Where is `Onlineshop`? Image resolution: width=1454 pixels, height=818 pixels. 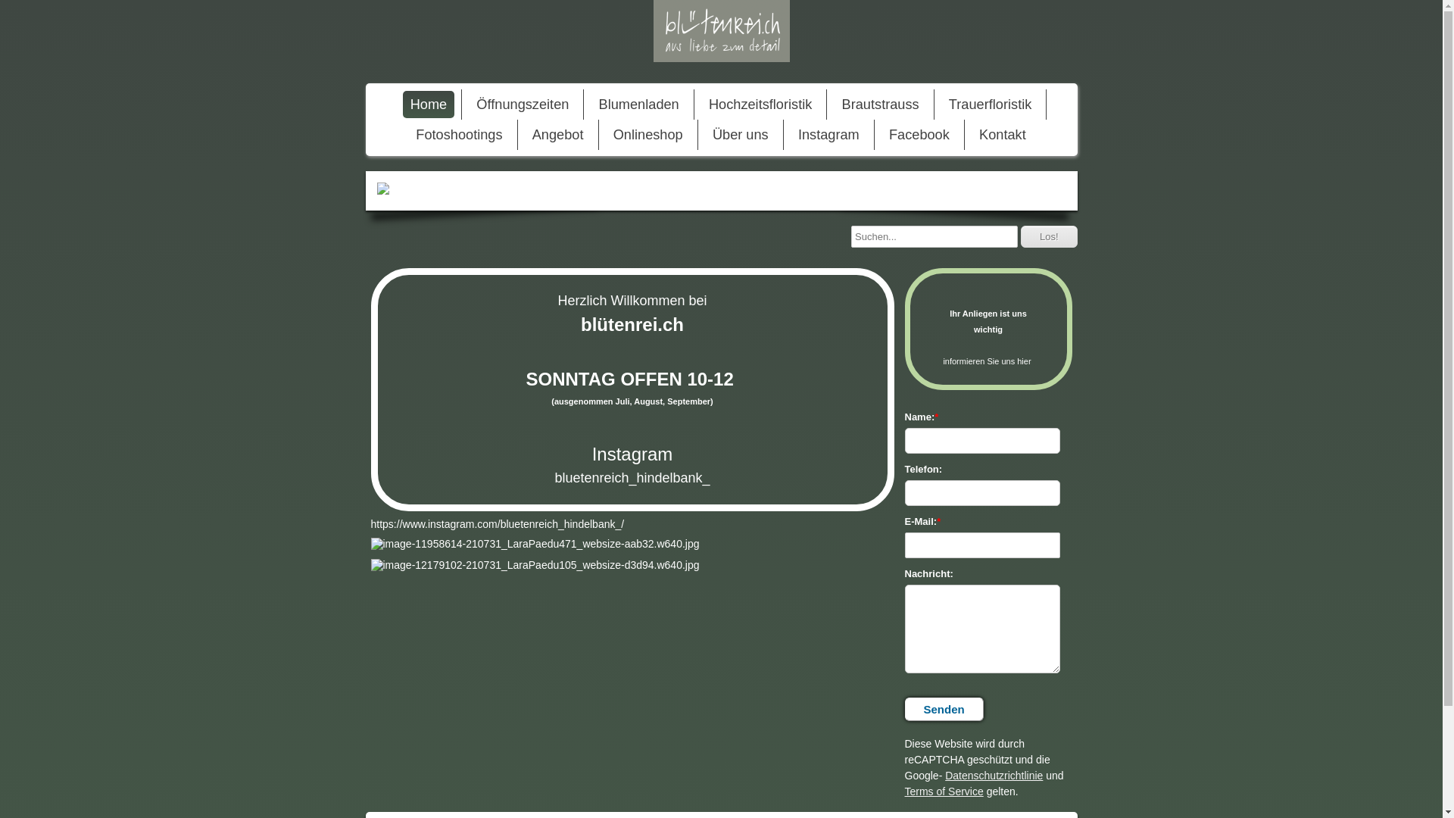 Onlineshop is located at coordinates (648, 135).